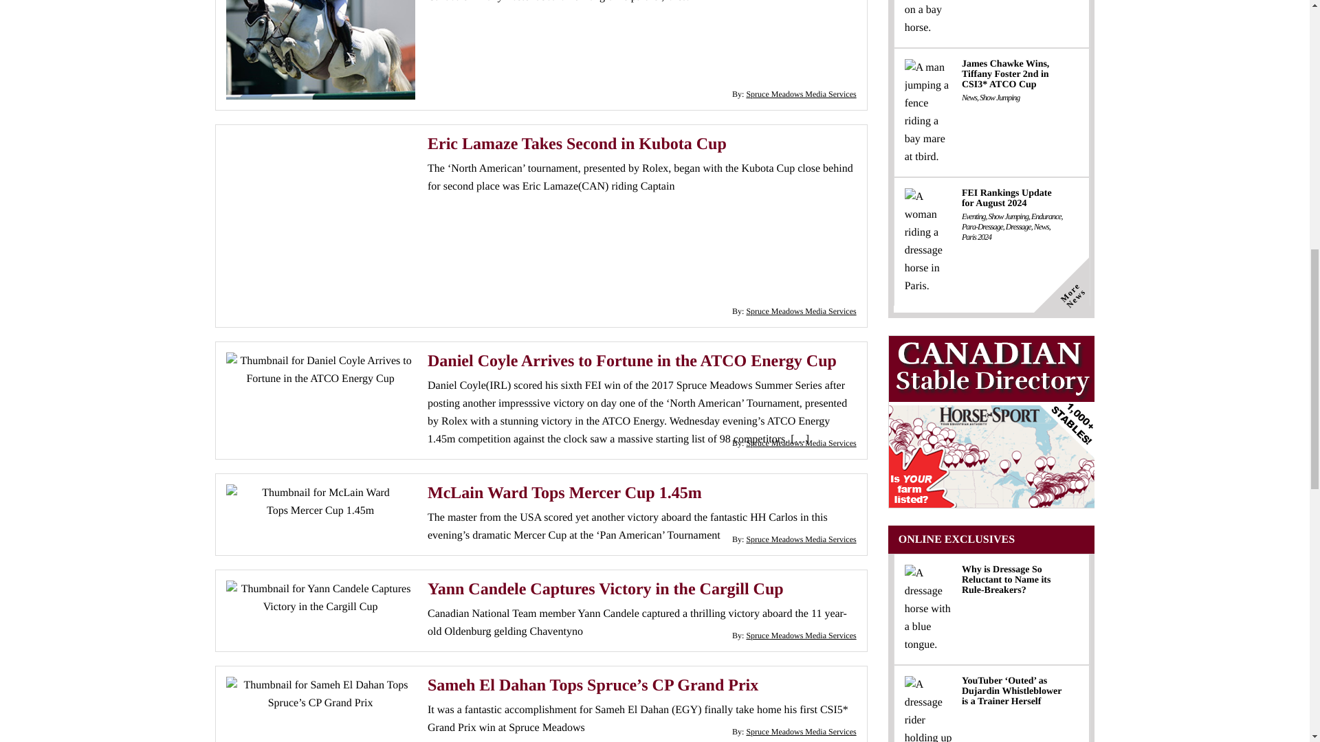 The height and width of the screenshot is (742, 1320). I want to click on Spruce Meadows Media Services, so click(800, 93).